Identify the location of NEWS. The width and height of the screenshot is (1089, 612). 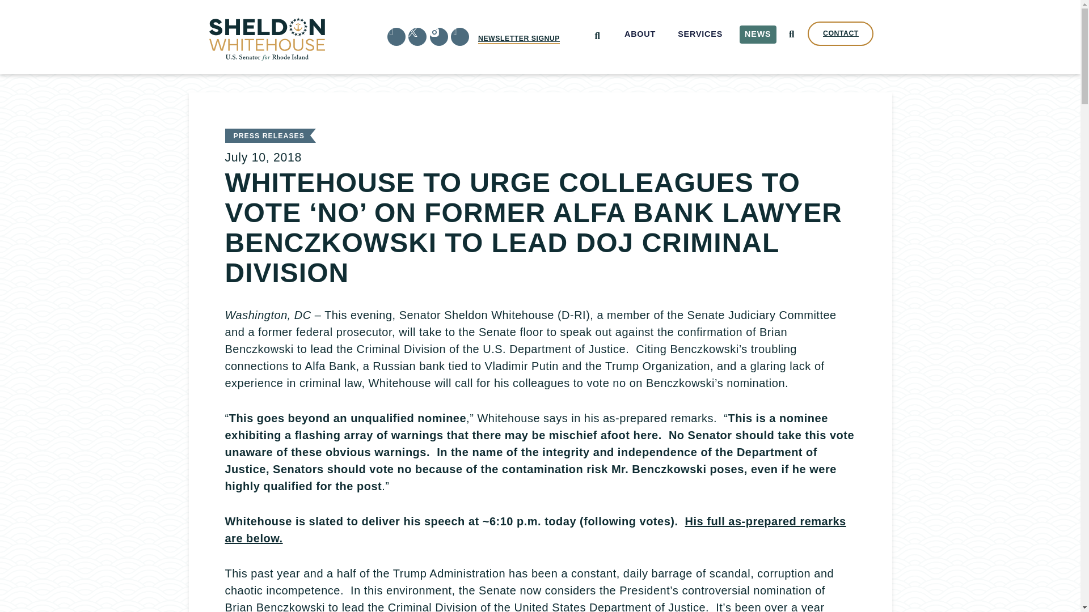
(758, 34).